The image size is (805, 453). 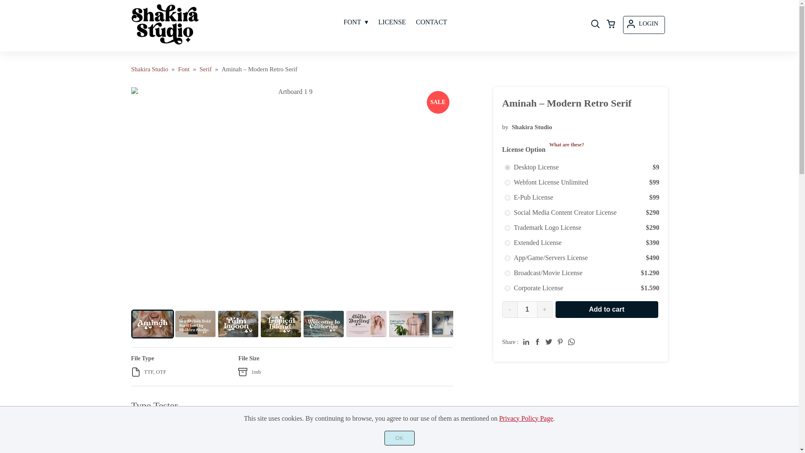 I want to click on e-pub-license, so click(x=507, y=198).